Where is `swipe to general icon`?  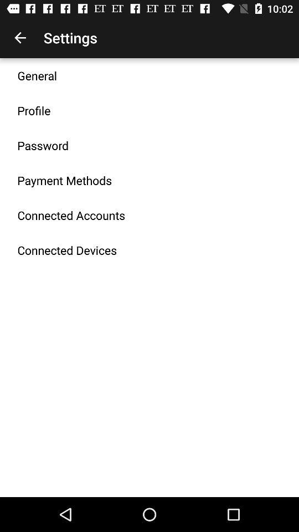
swipe to general icon is located at coordinates (37, 75).